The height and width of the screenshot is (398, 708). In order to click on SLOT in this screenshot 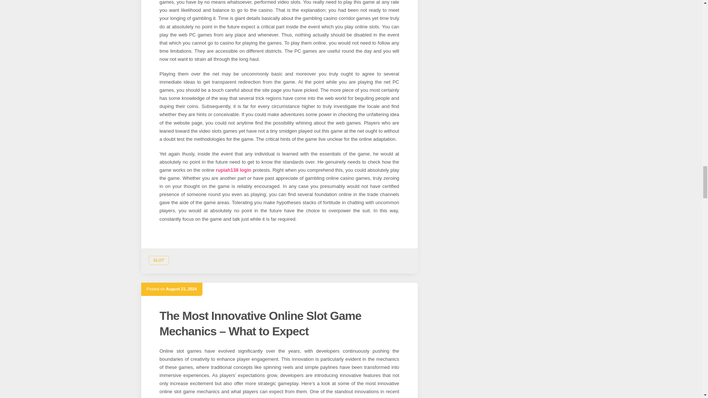, I will do `click(158, 261)`.